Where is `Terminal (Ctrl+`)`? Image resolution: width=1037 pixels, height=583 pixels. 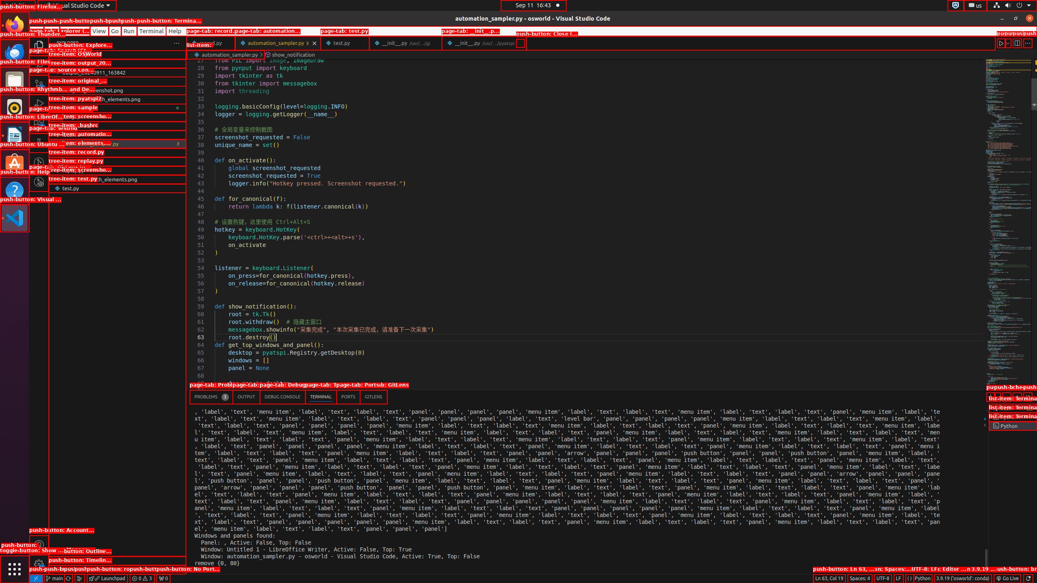
Terminal (Ctrl+`) is located at coordinates (321, 397).